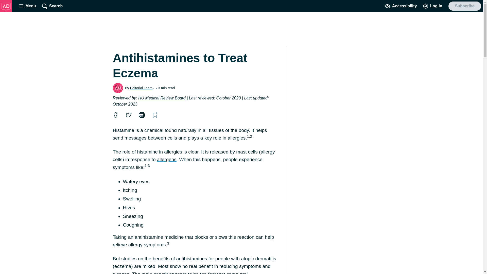 The image size is (487, 274). Describe the element at coordinates (115, 115) in the screenshot. I see `Share to Facebook` at that location.